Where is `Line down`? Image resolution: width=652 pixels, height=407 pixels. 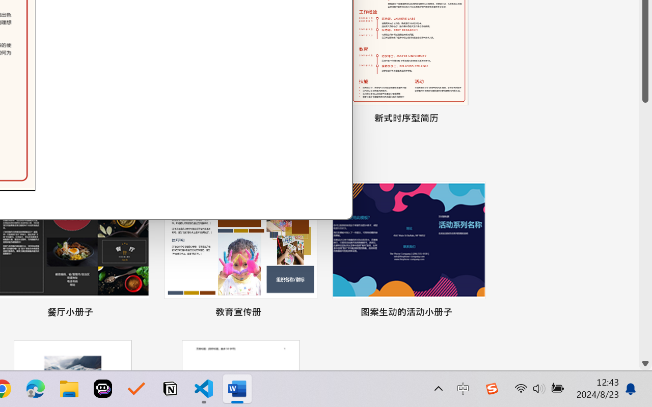 Line down is located at coordinates (645, 364).